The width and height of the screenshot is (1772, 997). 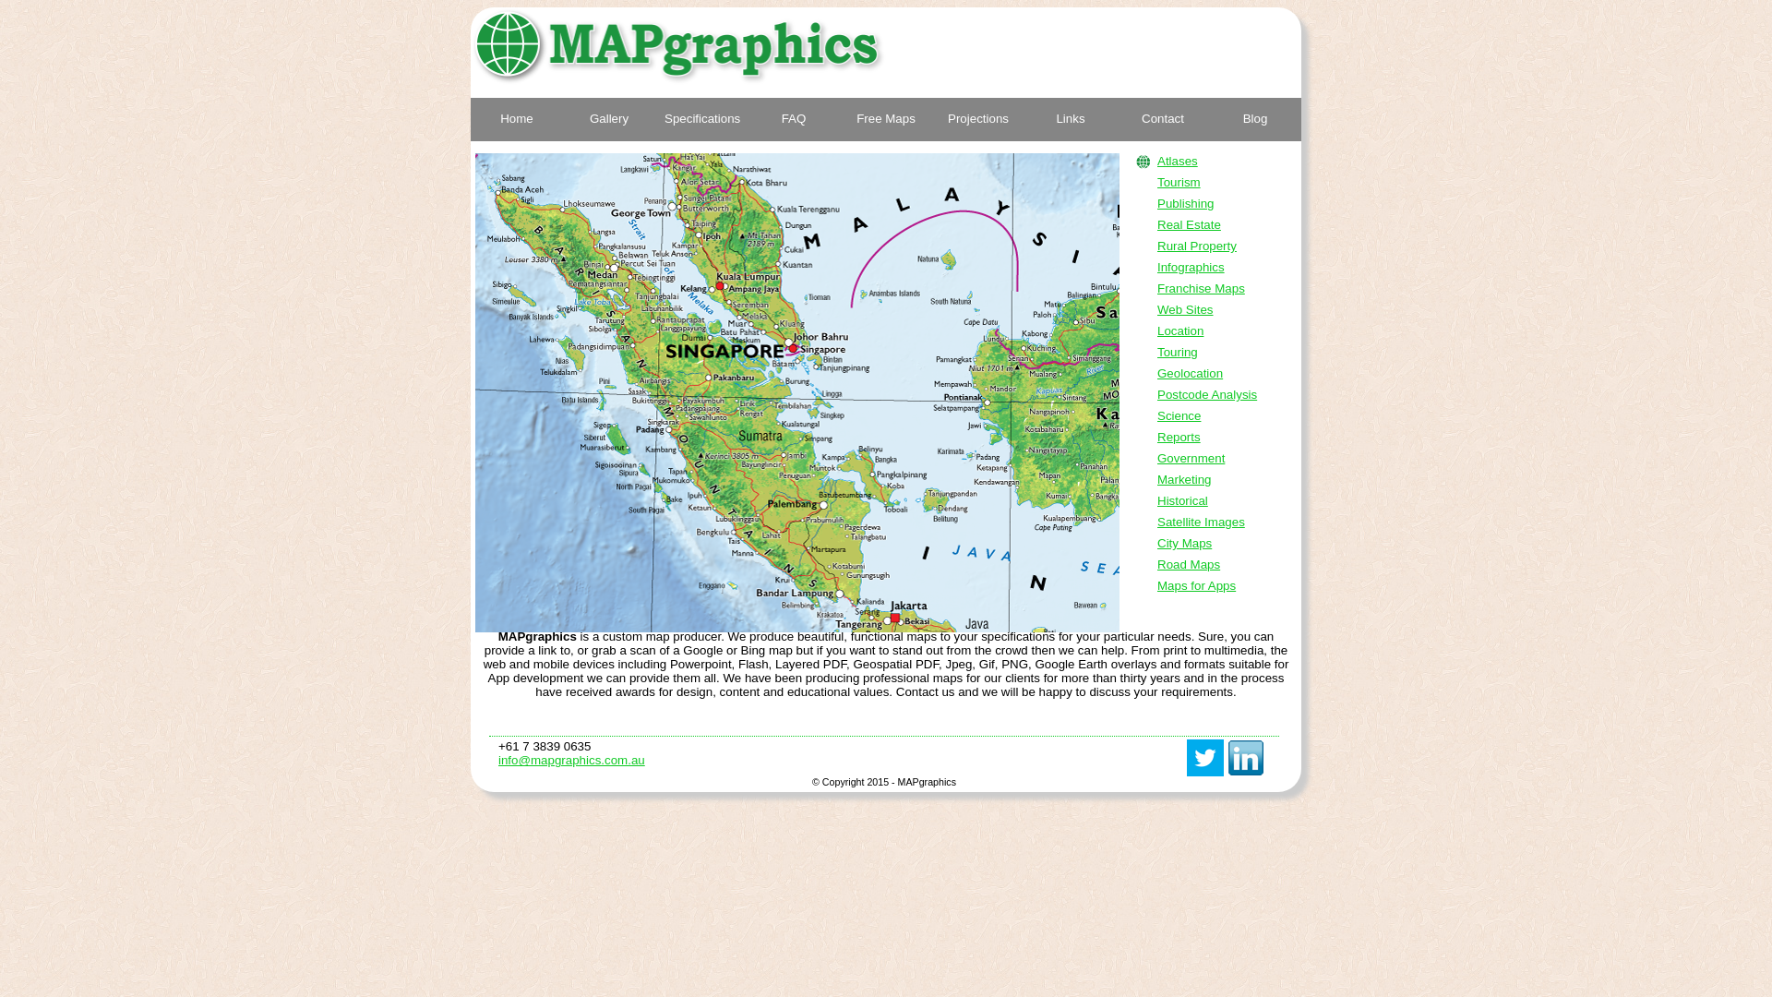 What do you see at coordinates (1207, 395) in the screenshot?
I see `Postcode Analysis` at bounding box center [1207, 395].